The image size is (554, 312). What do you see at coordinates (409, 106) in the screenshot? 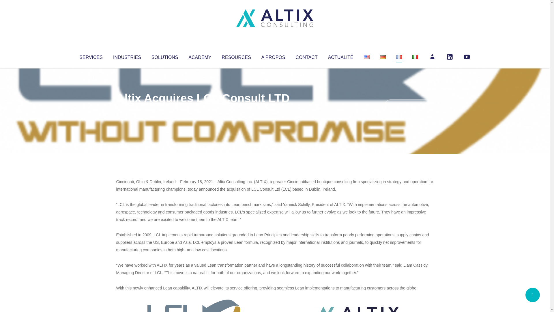
I see `No Comments` at bounding box center [409, 106].